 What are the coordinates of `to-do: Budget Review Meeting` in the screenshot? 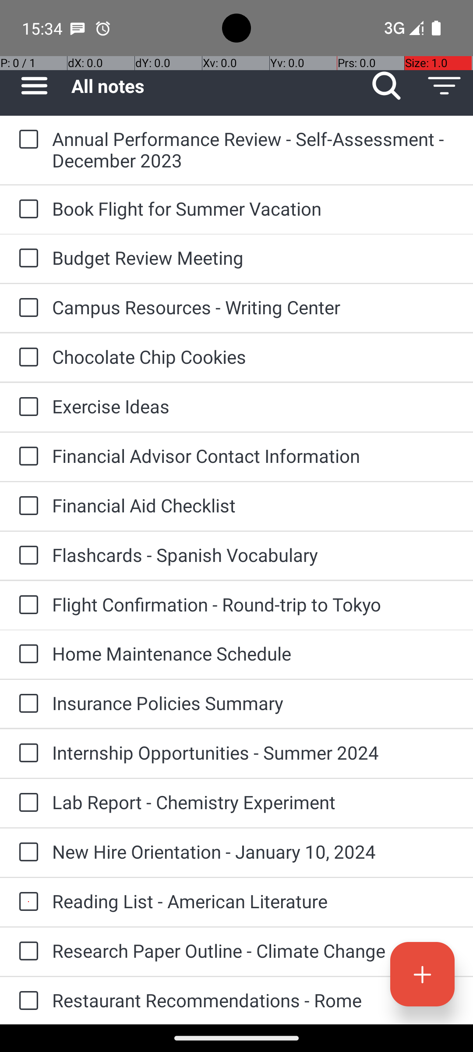 It's located at (26, 259).